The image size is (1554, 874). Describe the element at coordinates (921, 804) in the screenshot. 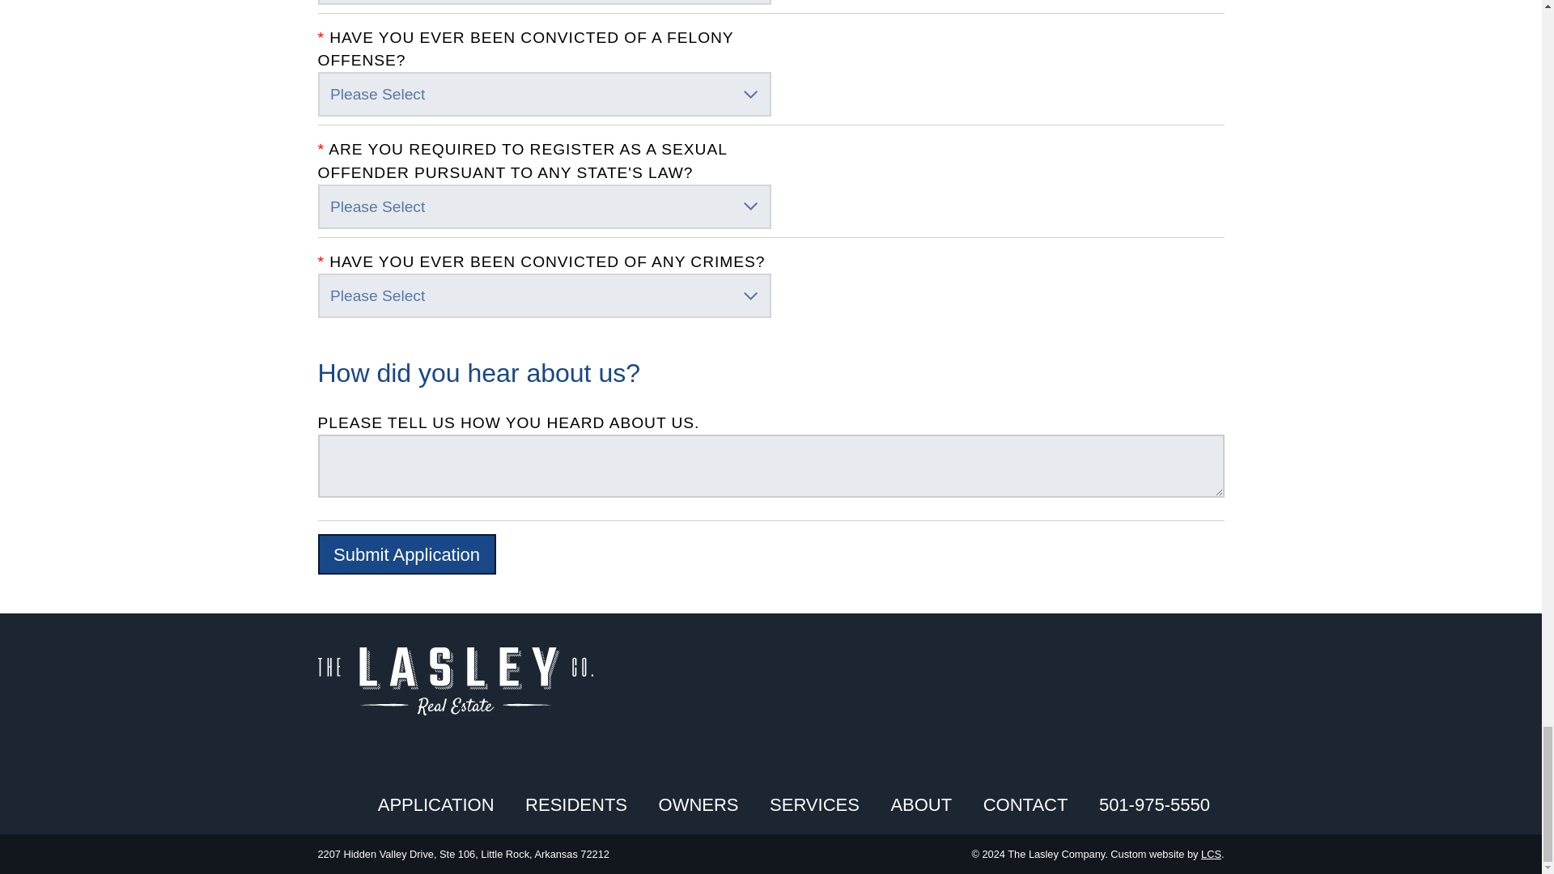

I see `ABOUT` at that location.